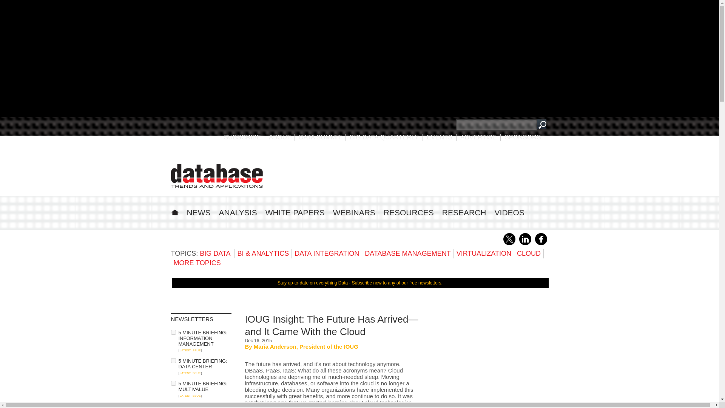 The height and width of the screenshot is (408, 725). I want to click on HOME, so click(174, 211).